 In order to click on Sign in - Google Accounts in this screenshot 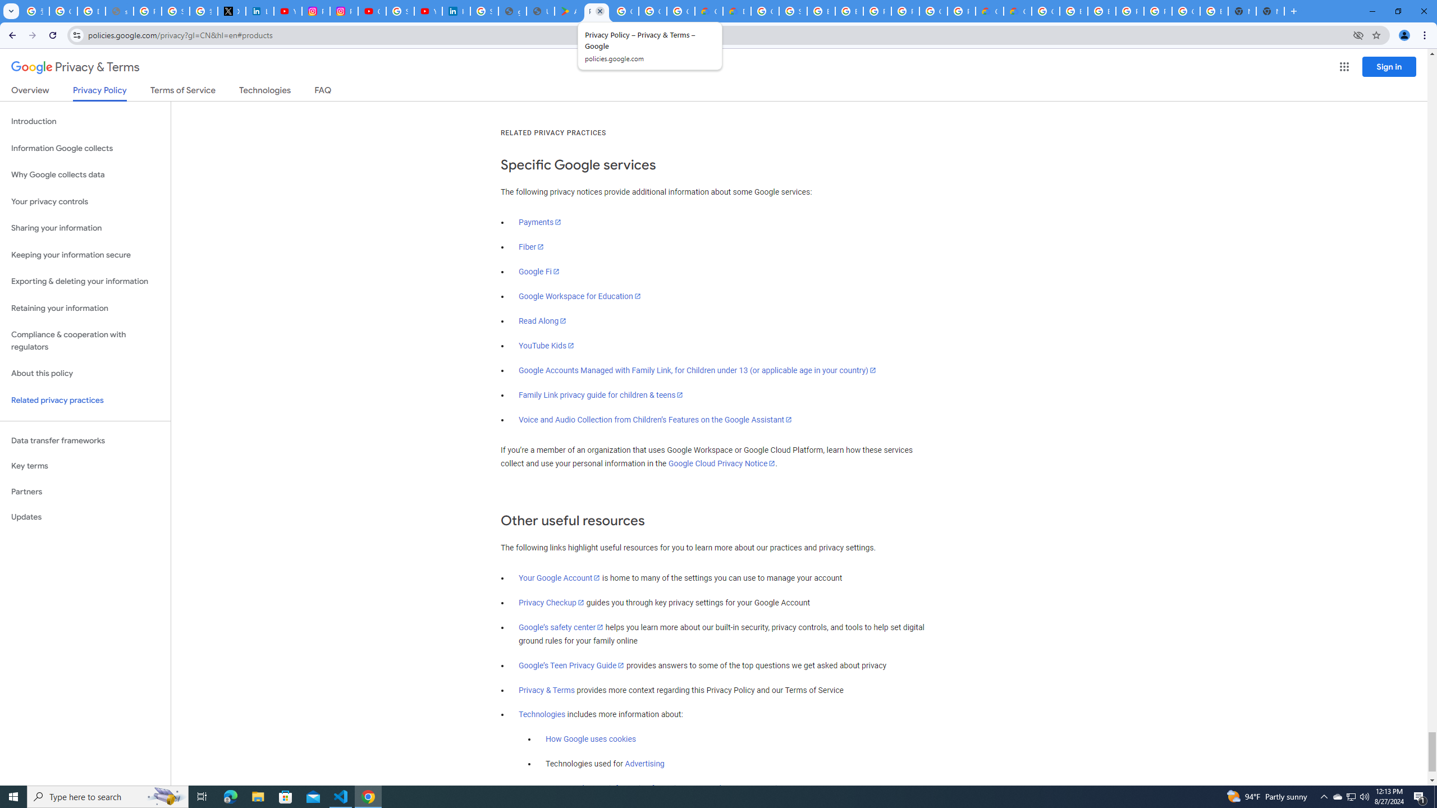, I will do `click(176, 11)`.